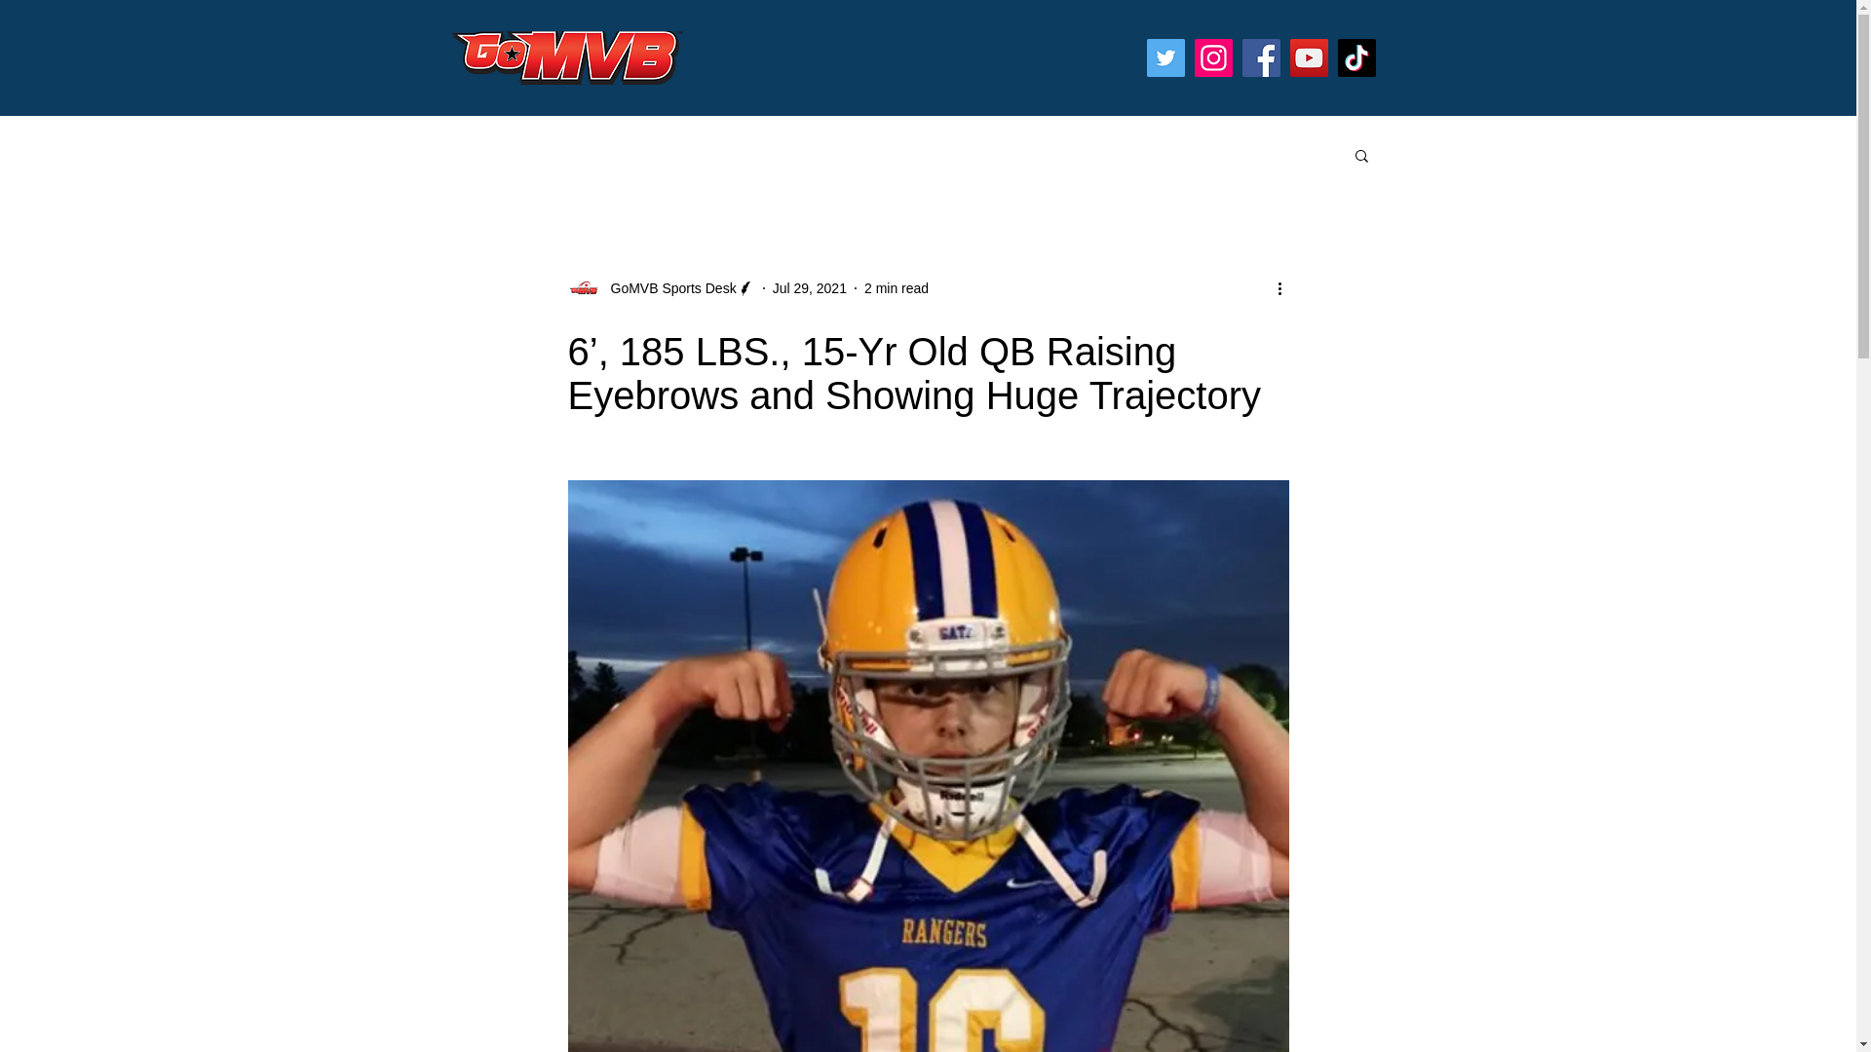 This screenshot has height=1052, width=1871. I want to click on GoMVB Sports Desk, so click(660, 288).